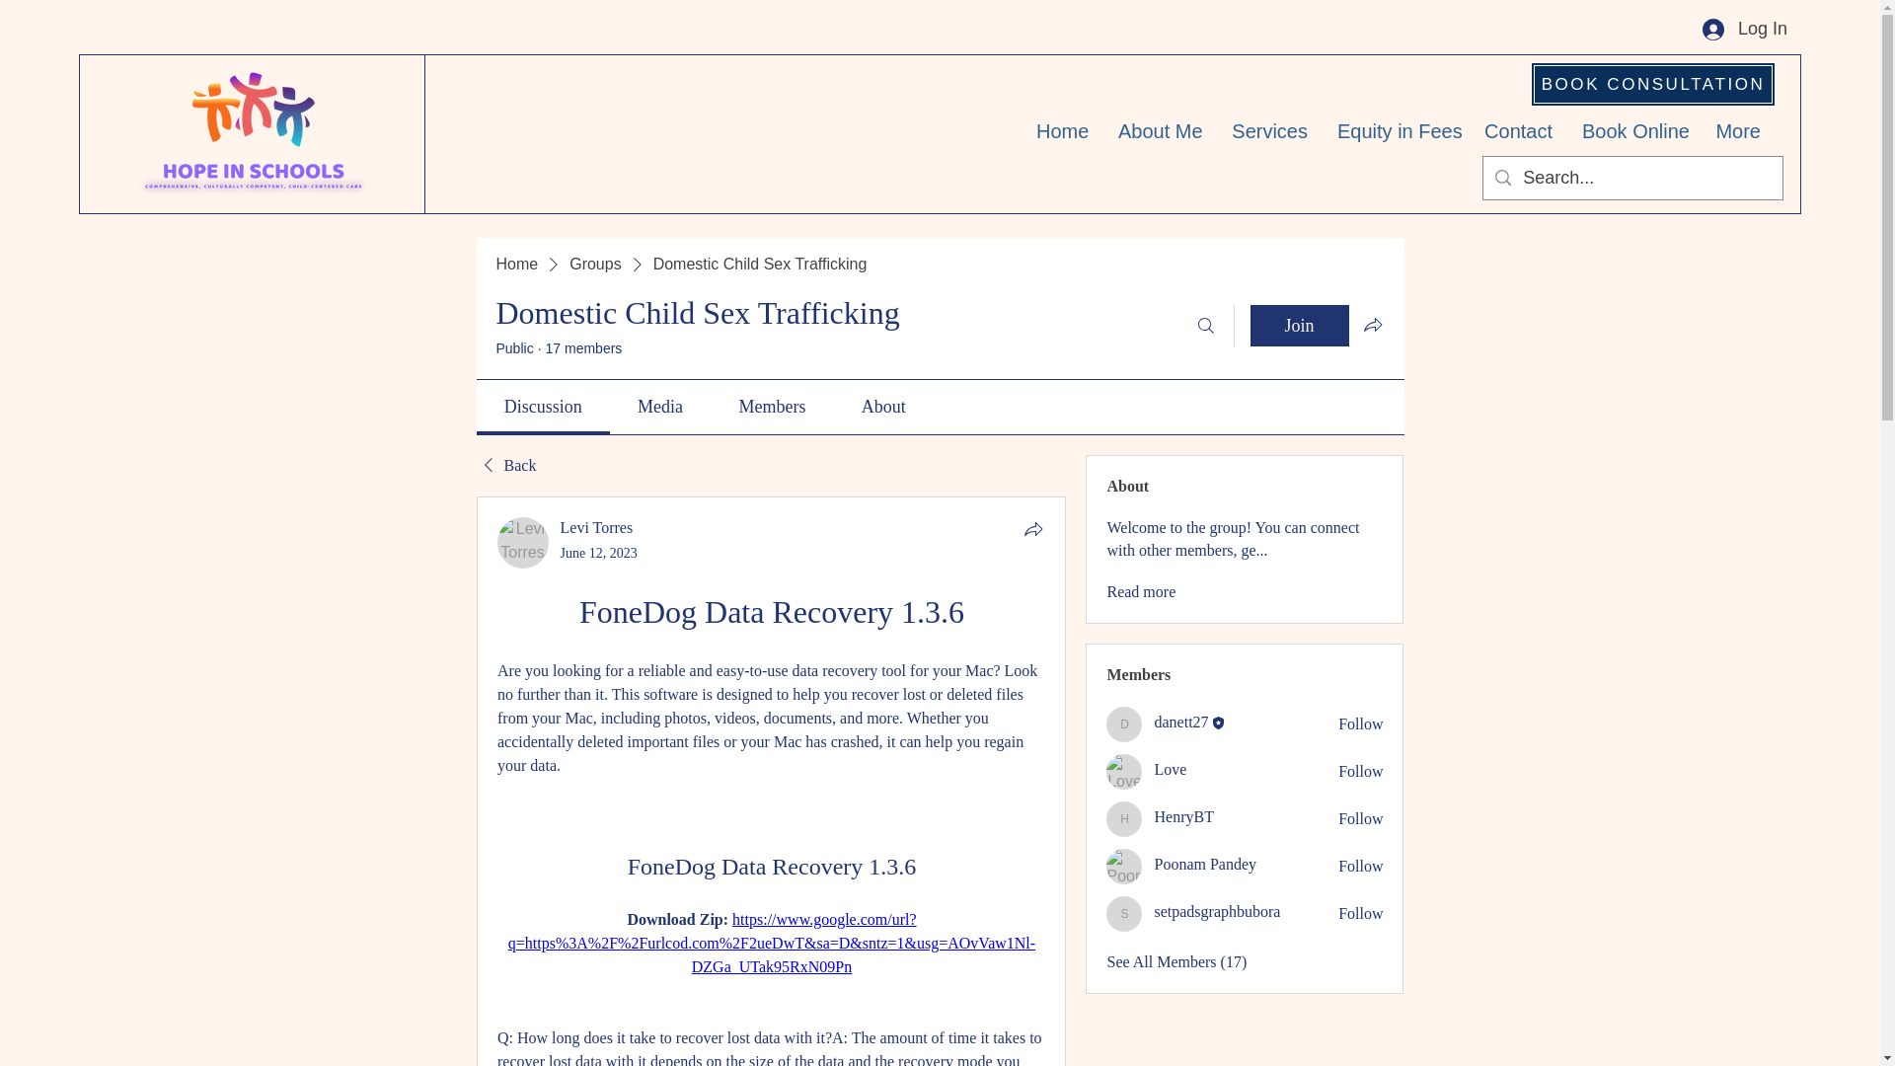 This screenshot has width=1895, height=1066. I want to click on Equity in Fees, so click(1396, 130).